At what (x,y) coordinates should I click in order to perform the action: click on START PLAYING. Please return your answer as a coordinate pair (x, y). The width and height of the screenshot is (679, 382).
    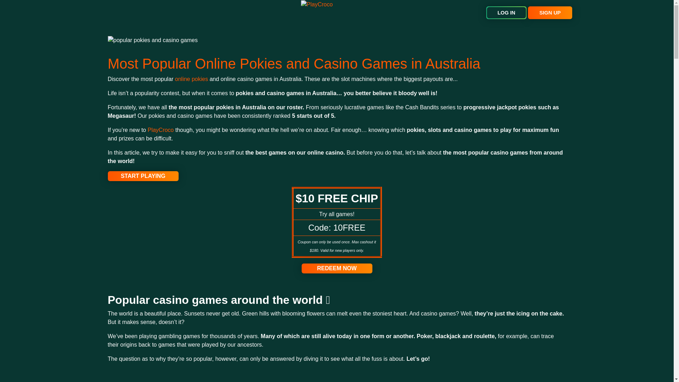
    Looking at the image, I should click on (143, 176).